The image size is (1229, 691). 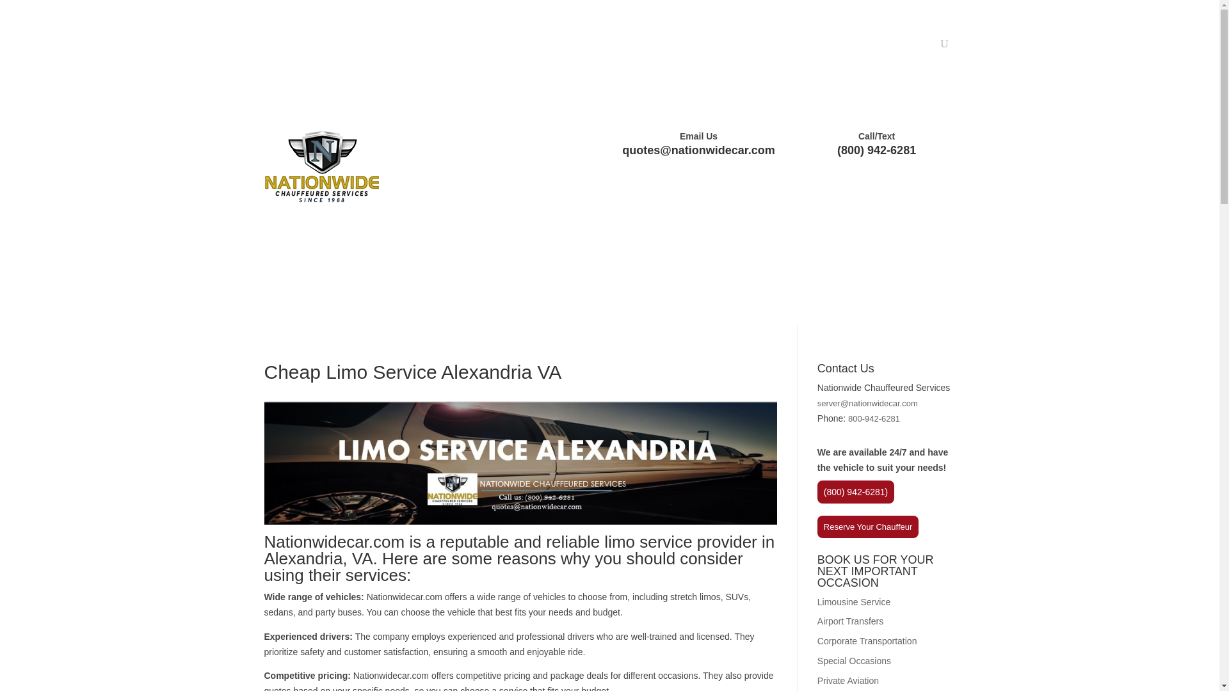 What do you see at coordinates (299, 45) in the screenshot?
I see `Follow on Twitter` at bounding box center [299, 45].